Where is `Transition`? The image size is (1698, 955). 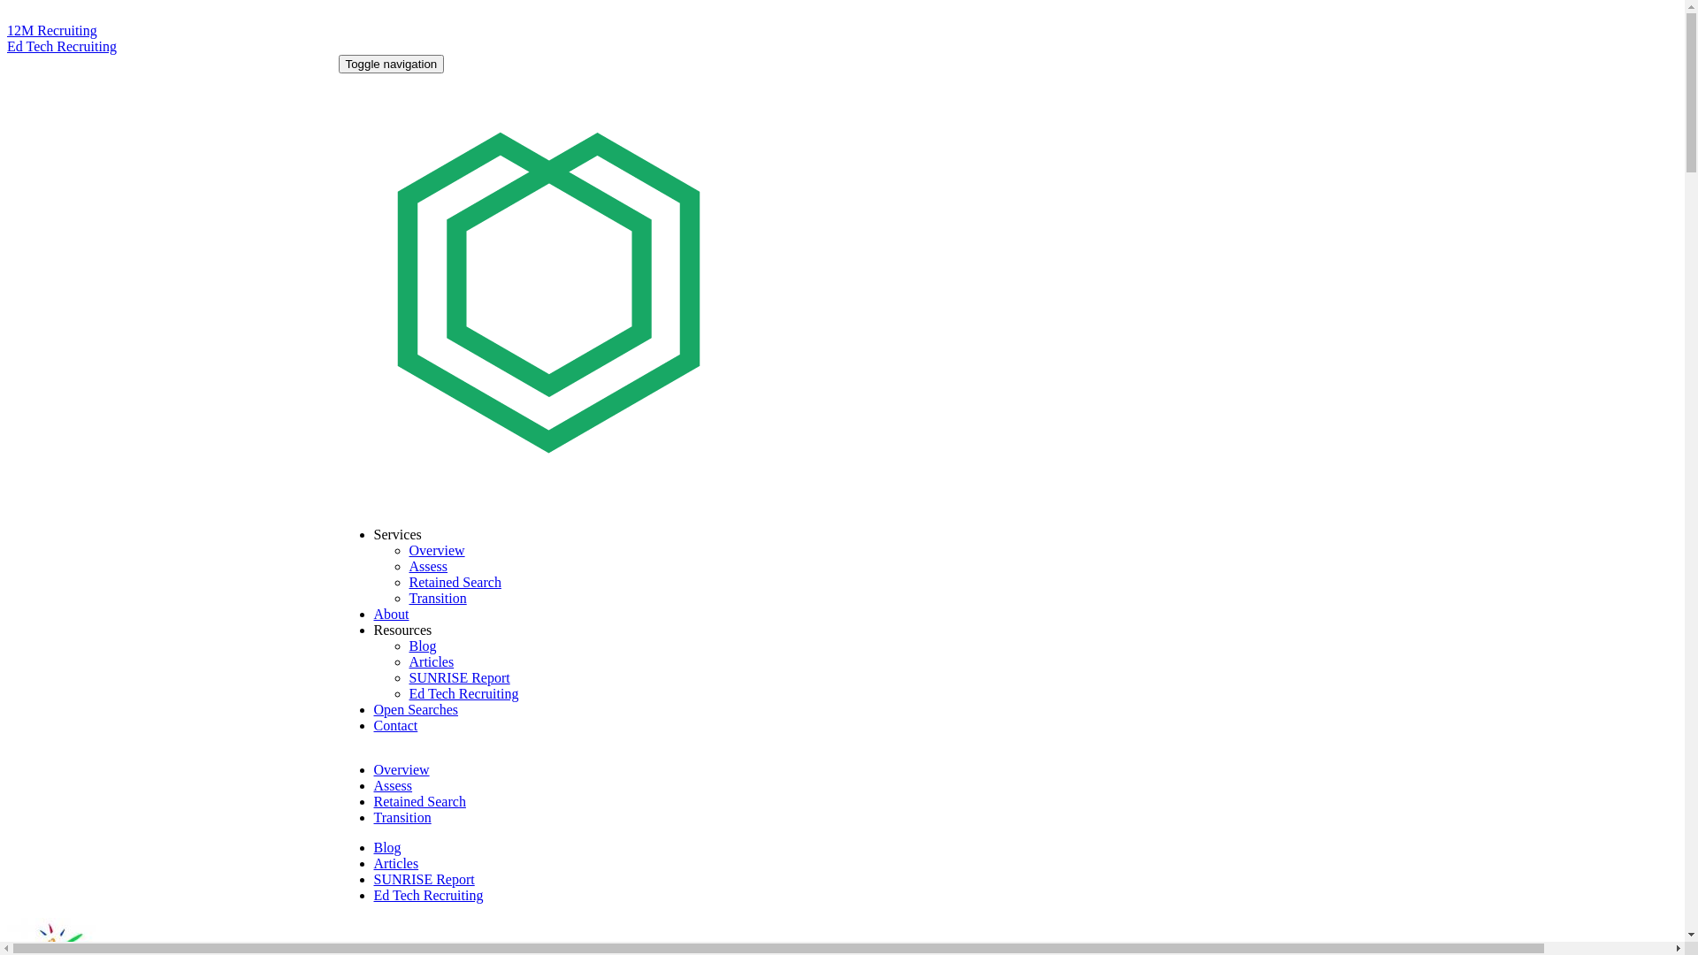
Transition is located at coordinates (402, 817).